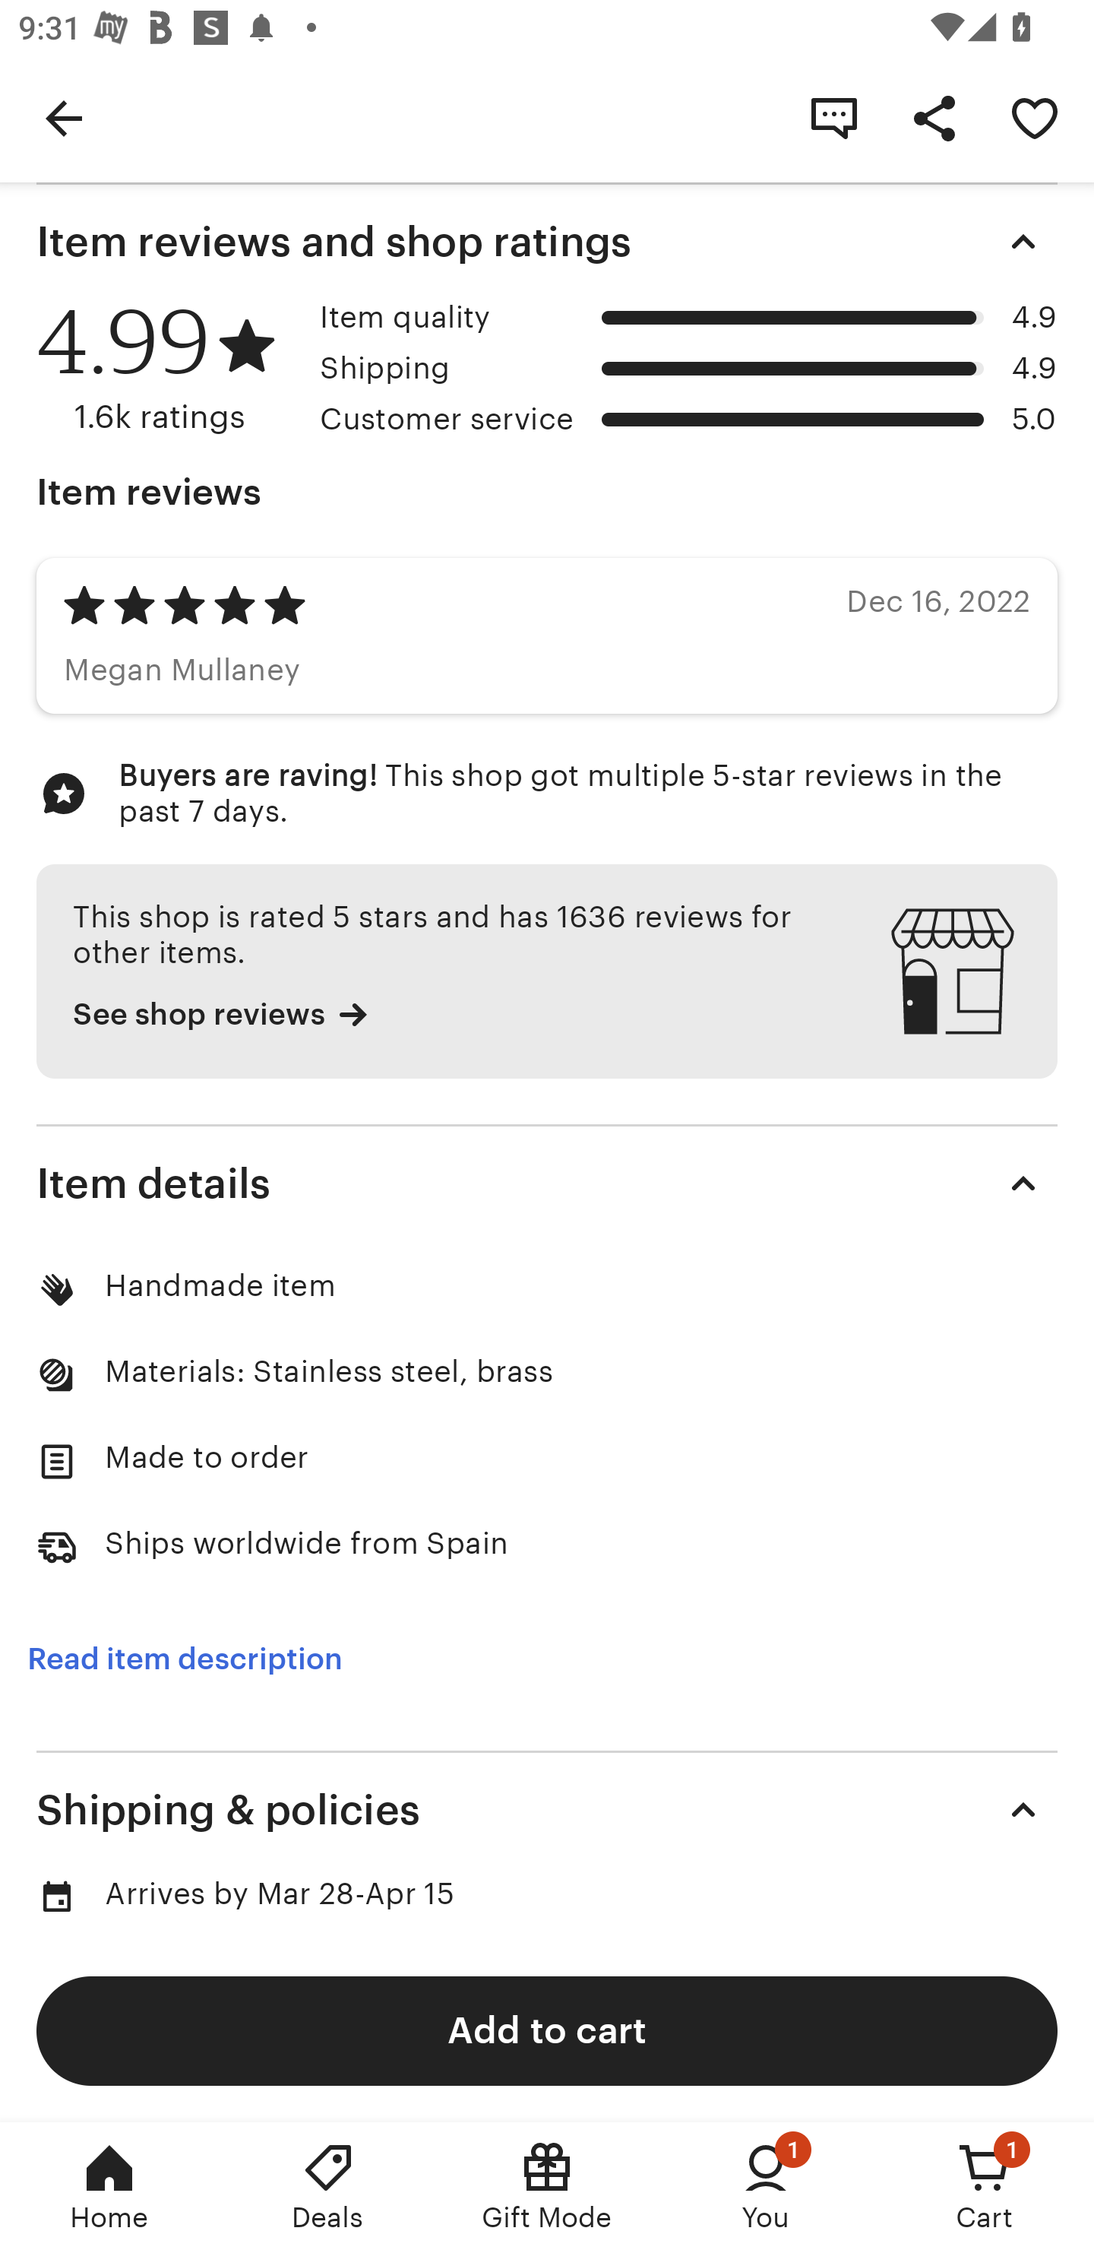  I want to click on Deals, so click(328, 2186).